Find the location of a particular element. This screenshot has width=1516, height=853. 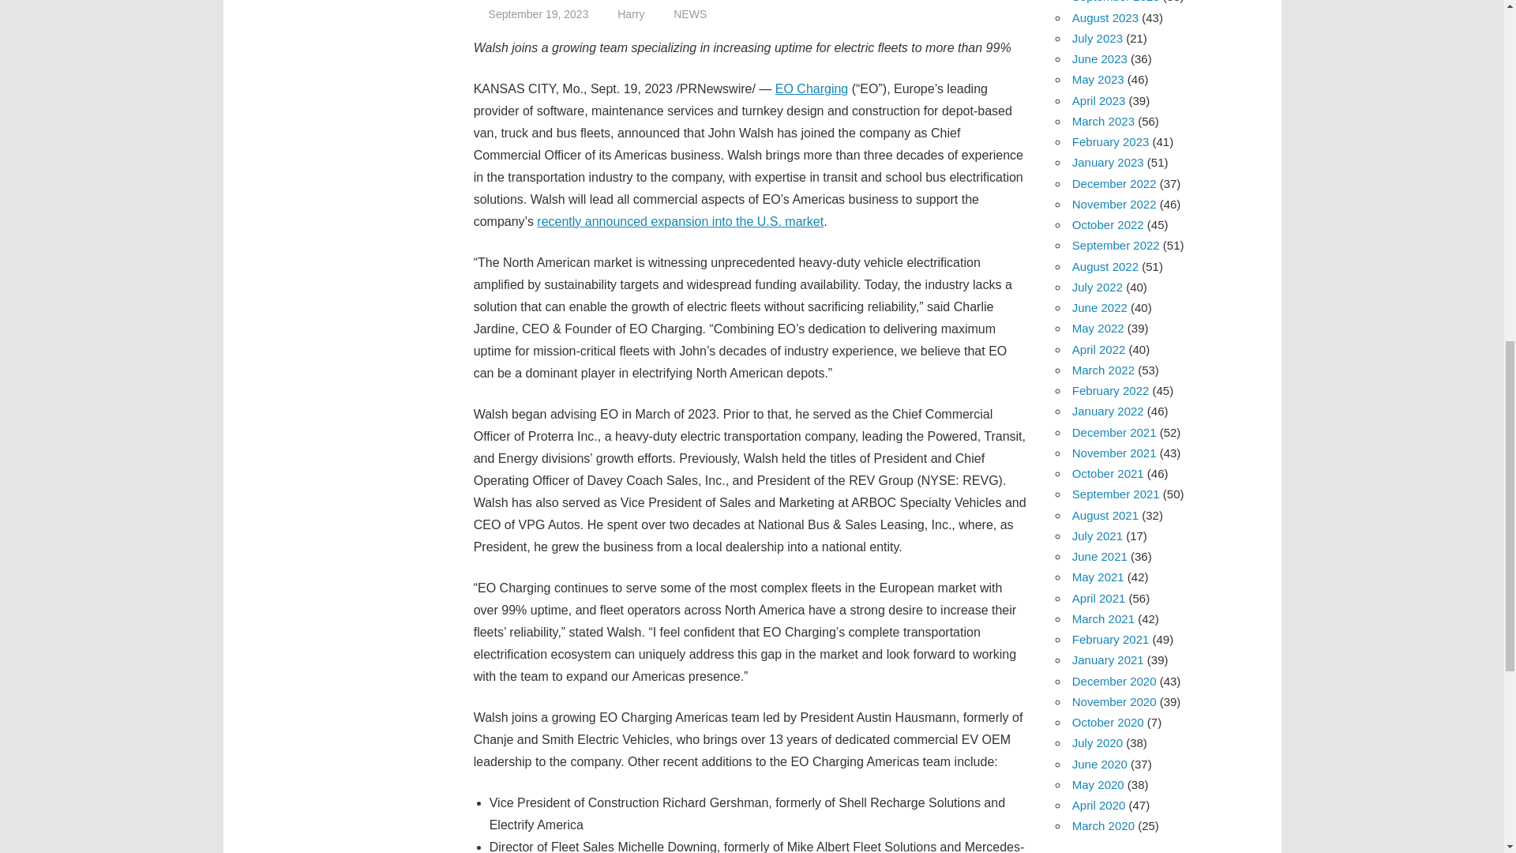

NEWS is located at coordinates (689, 13).